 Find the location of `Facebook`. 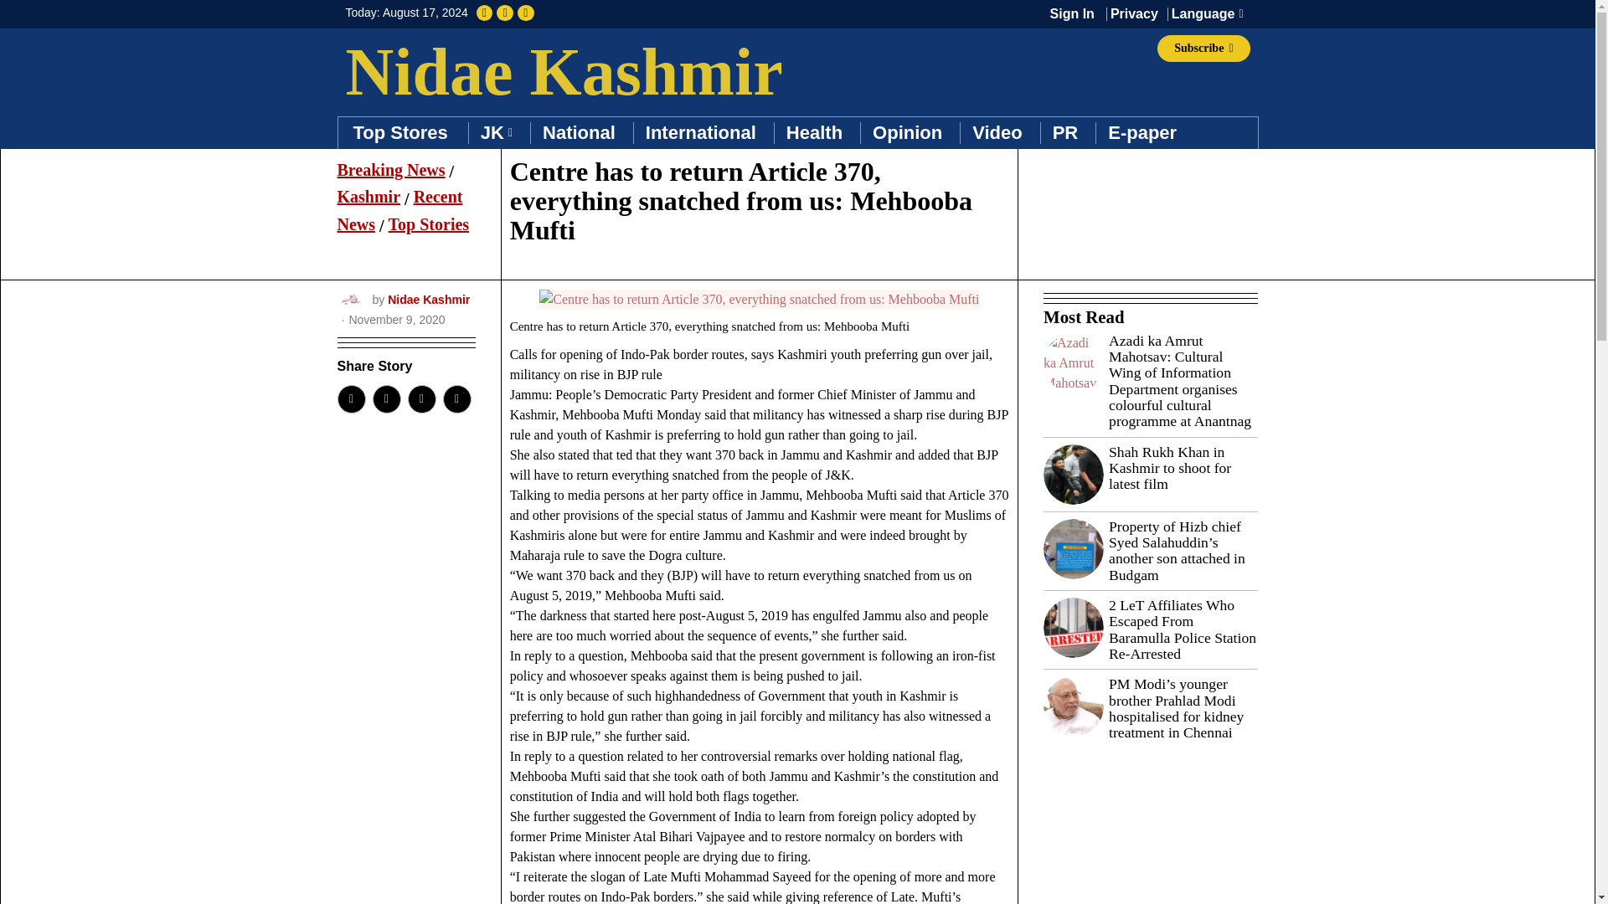

Facebook is located at coordinates (350, 398).